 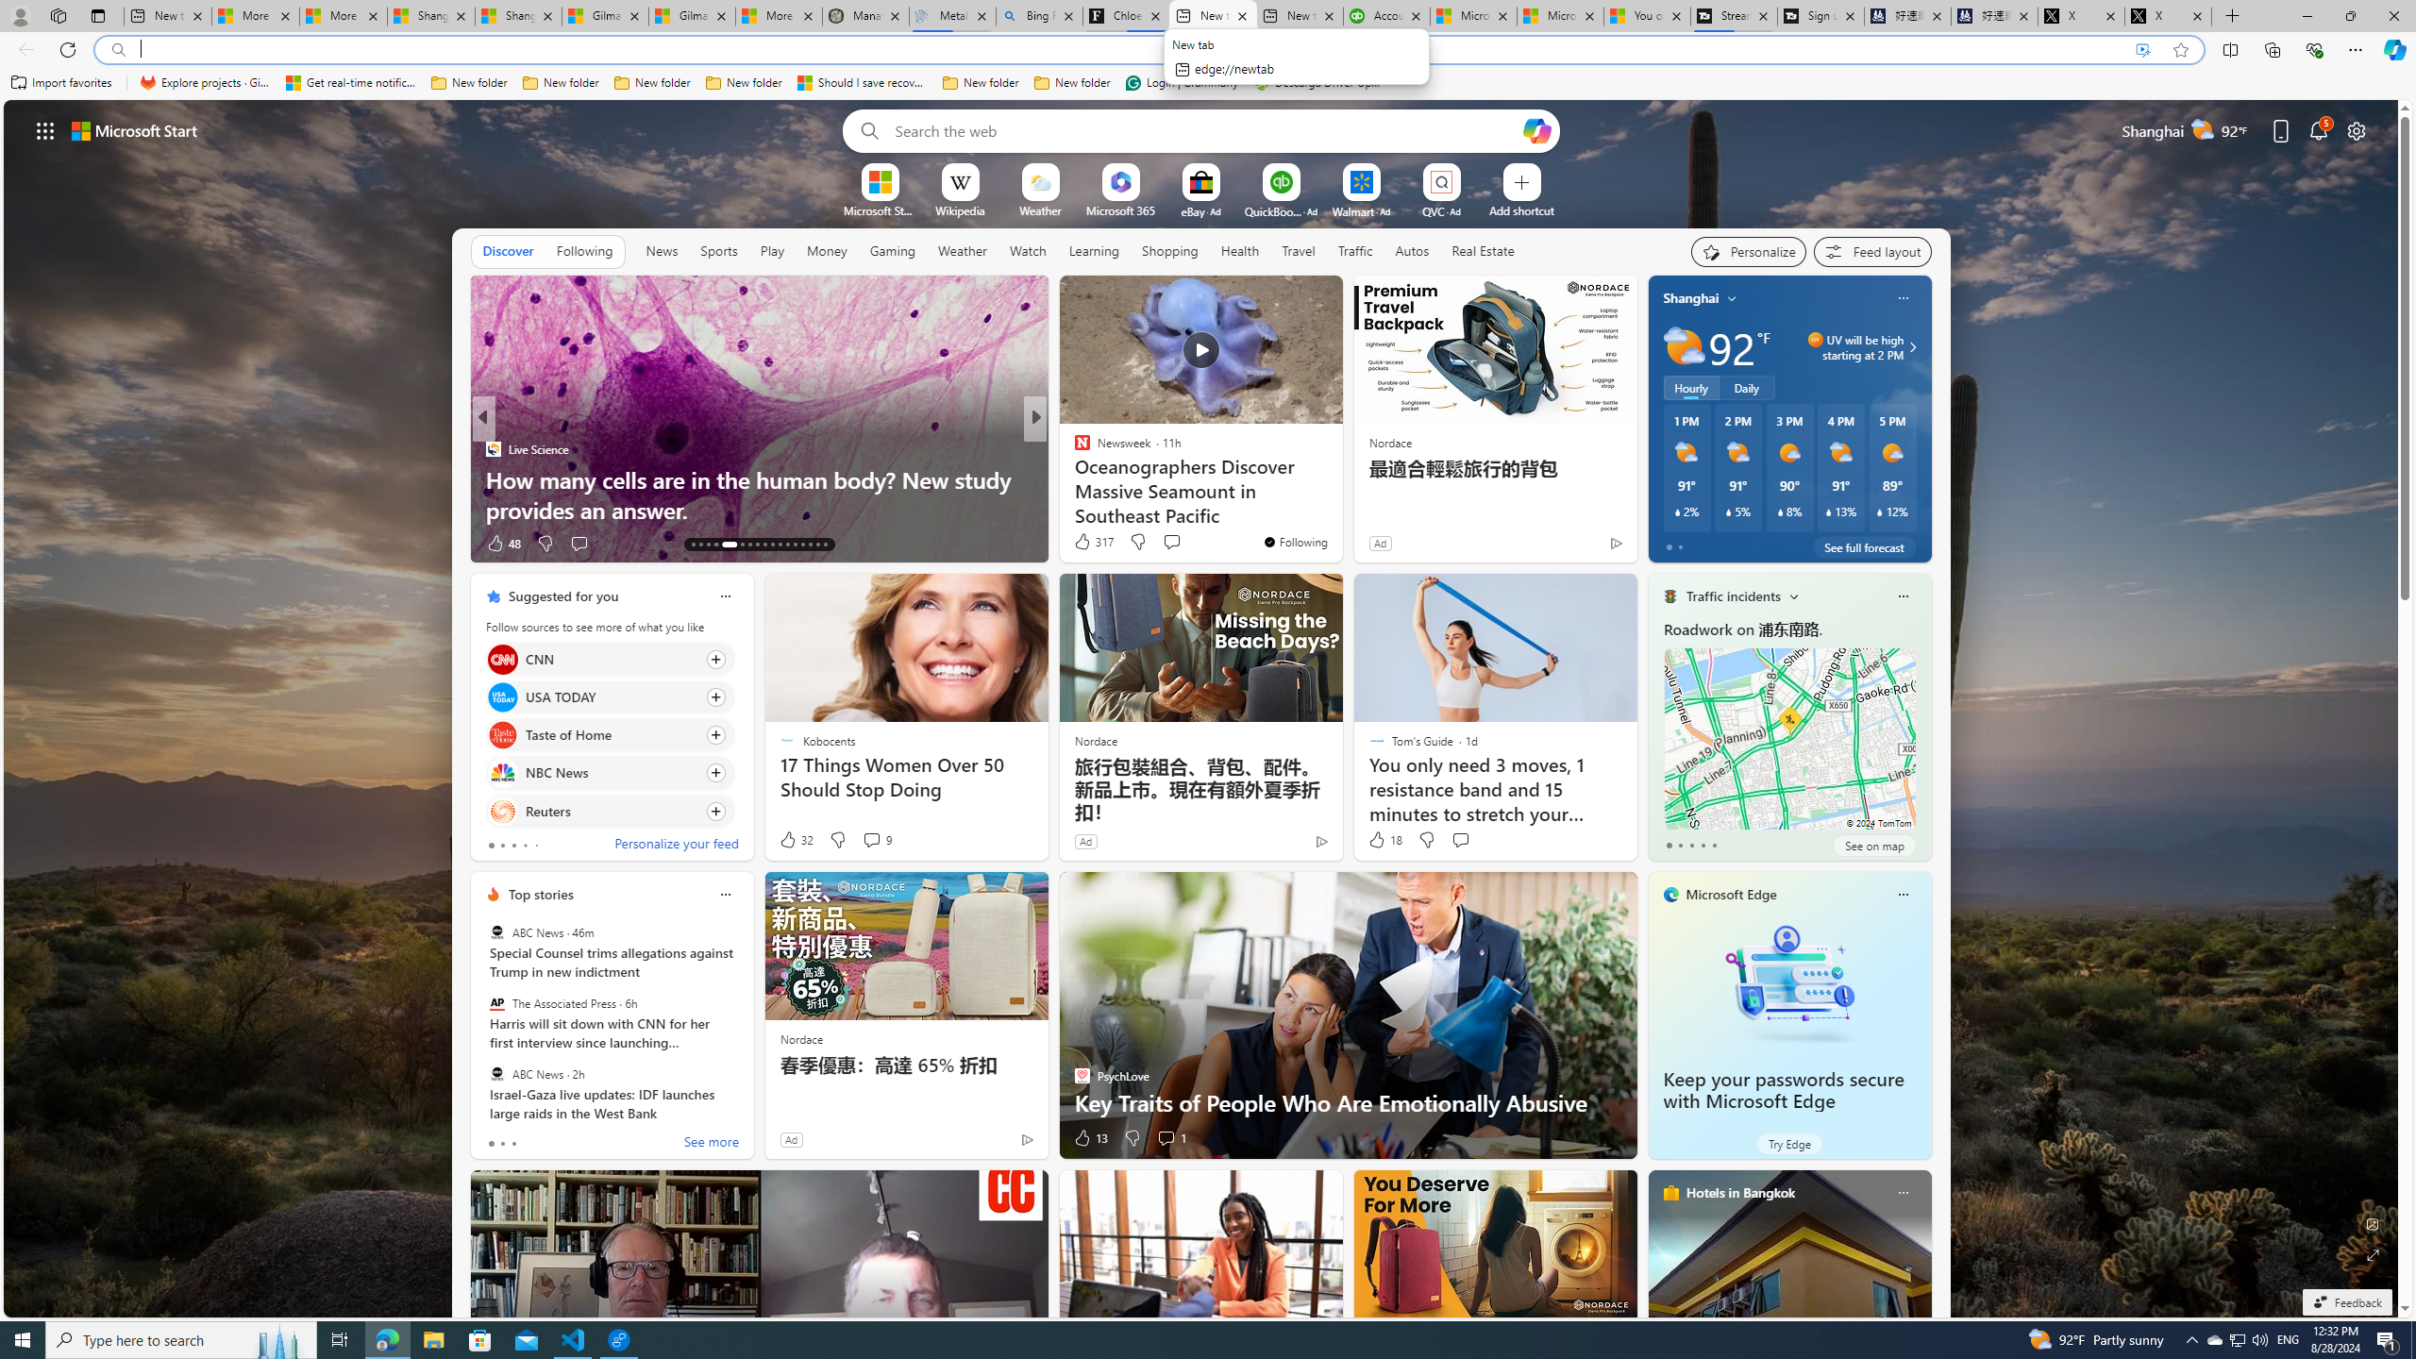 I want to click on NBC News, so click(x=502, y=774).